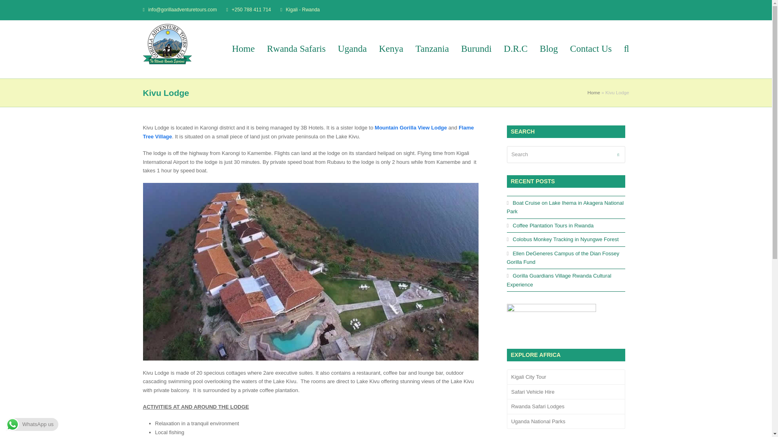 The width and height of the screenshot is (778, 437). I want to click on Home, so click(243, 49).